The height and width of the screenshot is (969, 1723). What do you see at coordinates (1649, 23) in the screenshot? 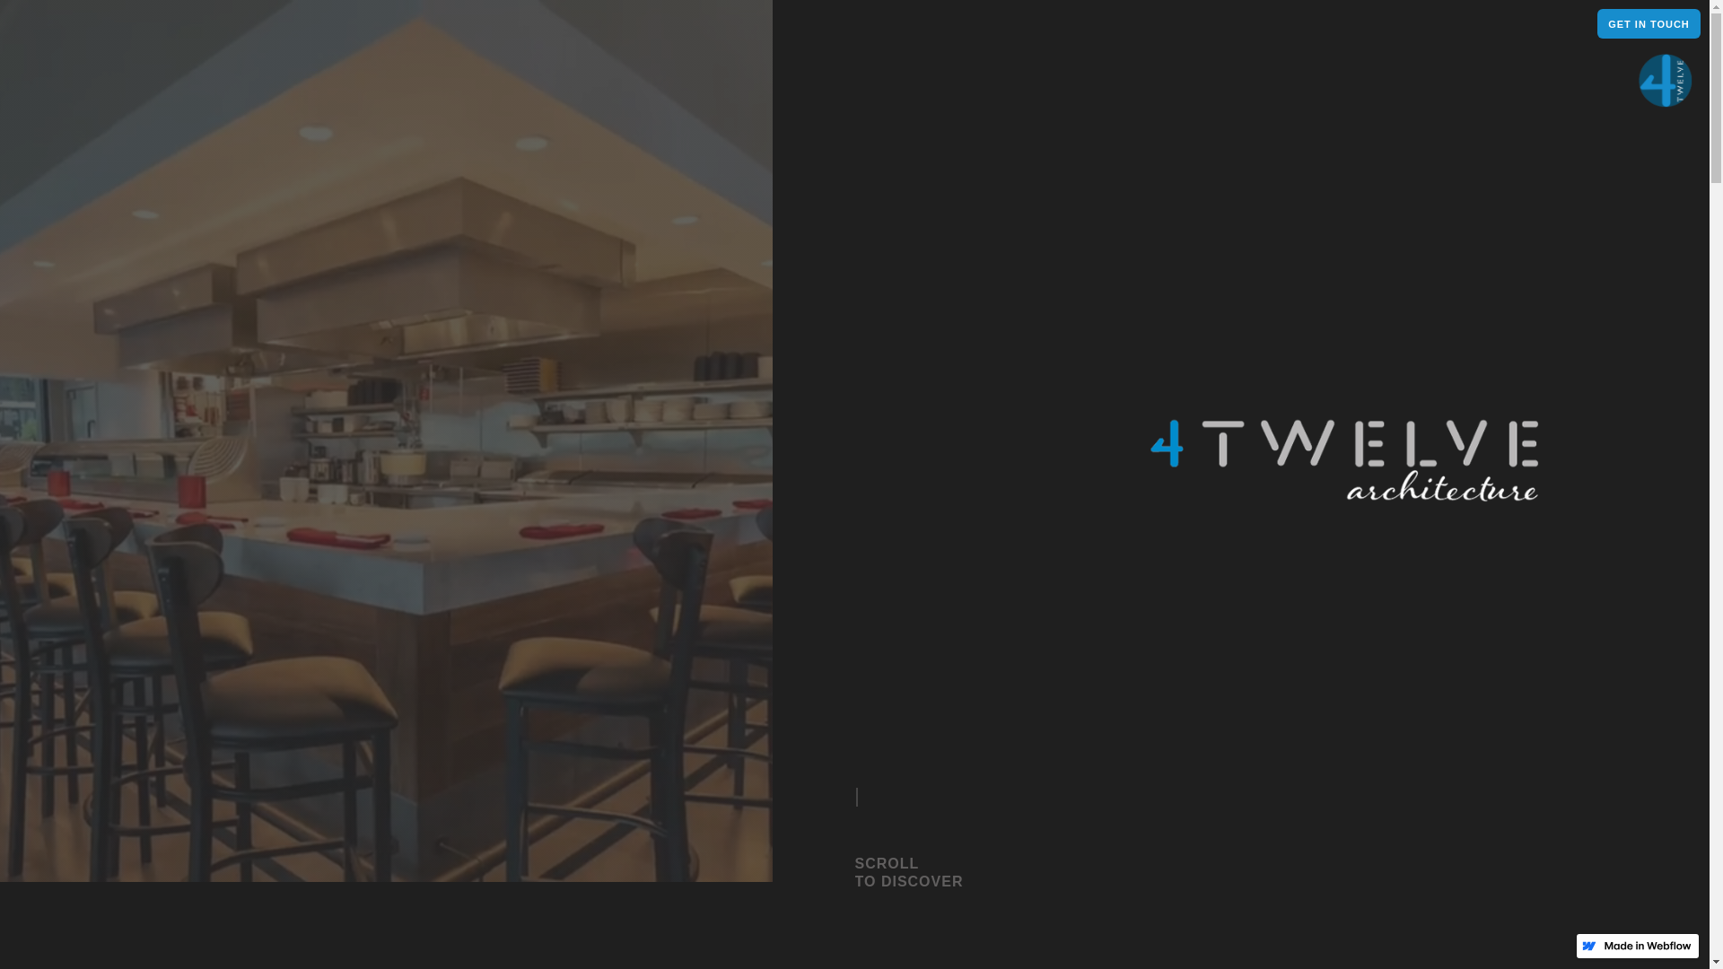
I see `GET IN TOUCH` at bounding box center [1649, 23].